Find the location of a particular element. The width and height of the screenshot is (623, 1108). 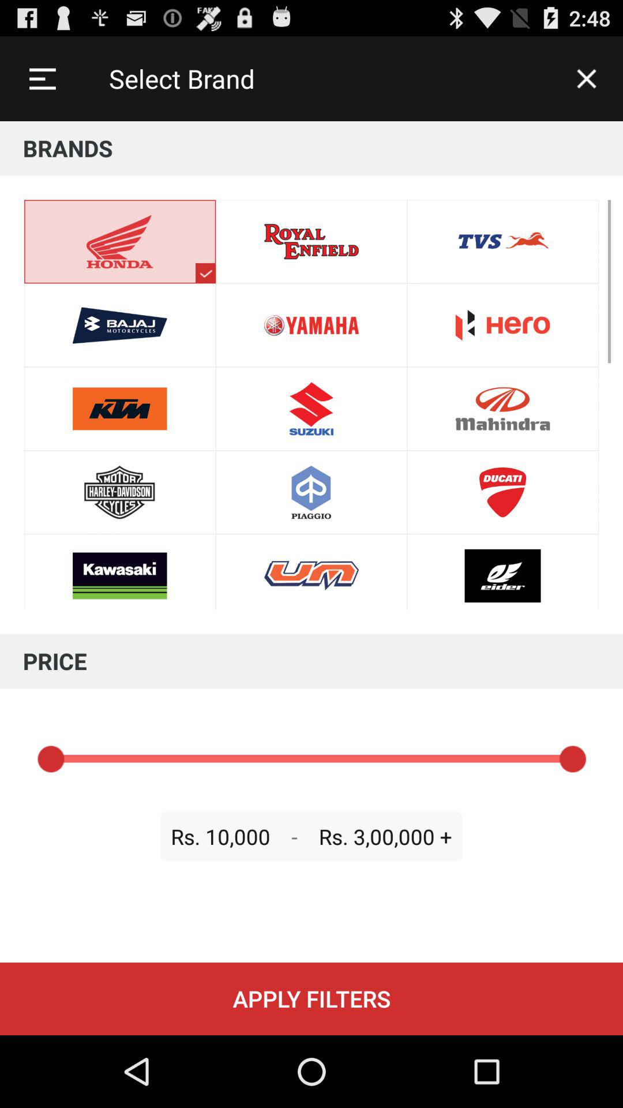

launch item below the rs. 10,000 item is located at coordinates (311, 998).